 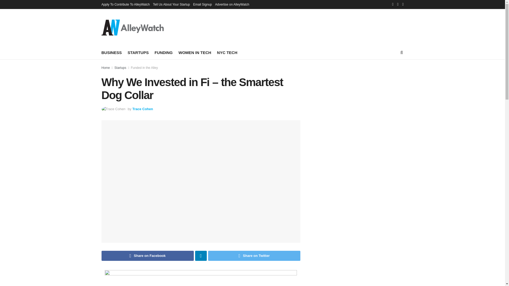 I want to click on Startups, so click(x=120, y=68).